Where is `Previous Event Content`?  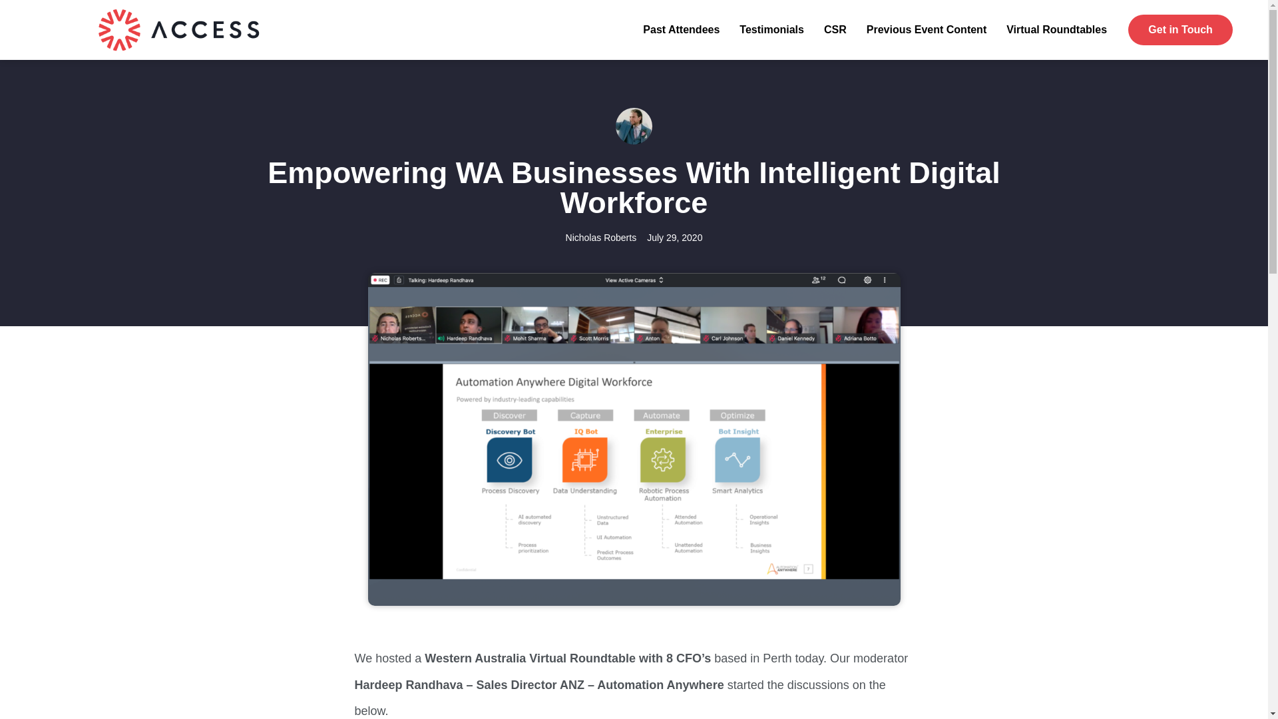
Previous Event Content is located at coordinates (927, 29).